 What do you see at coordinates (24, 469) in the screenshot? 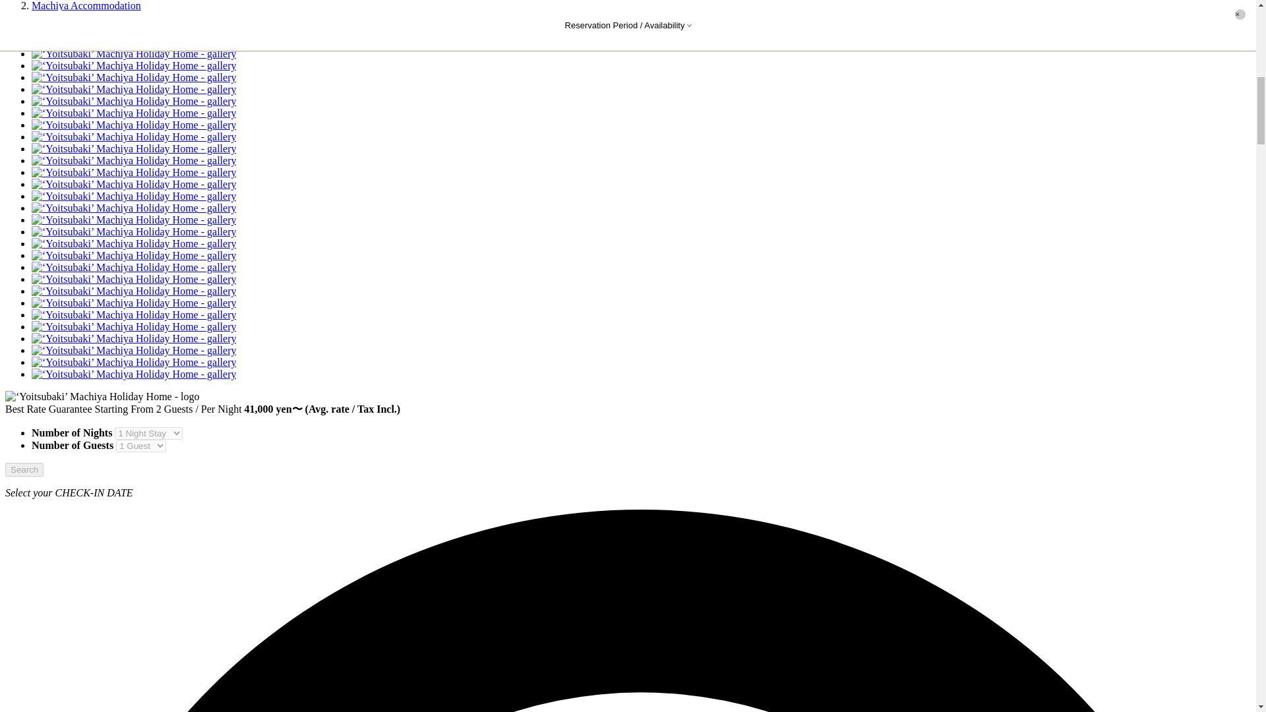
I see `Search` at bounding box center [24, 469].